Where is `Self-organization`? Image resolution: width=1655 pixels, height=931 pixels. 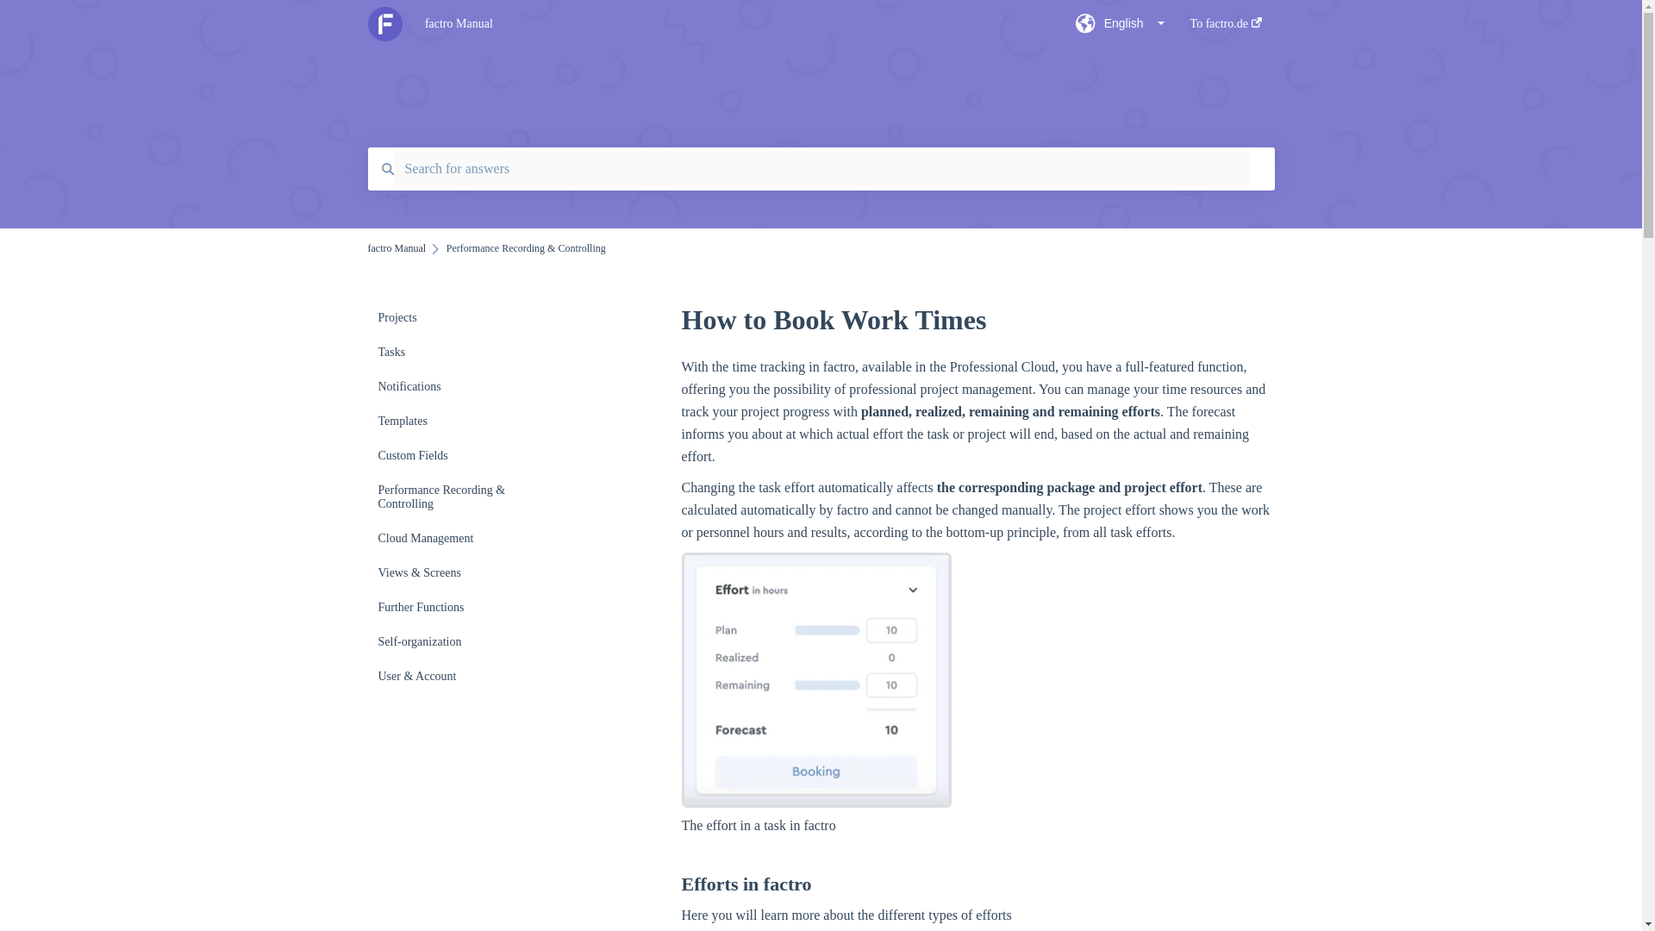 Self-organization is located at coordinates (471, 641).